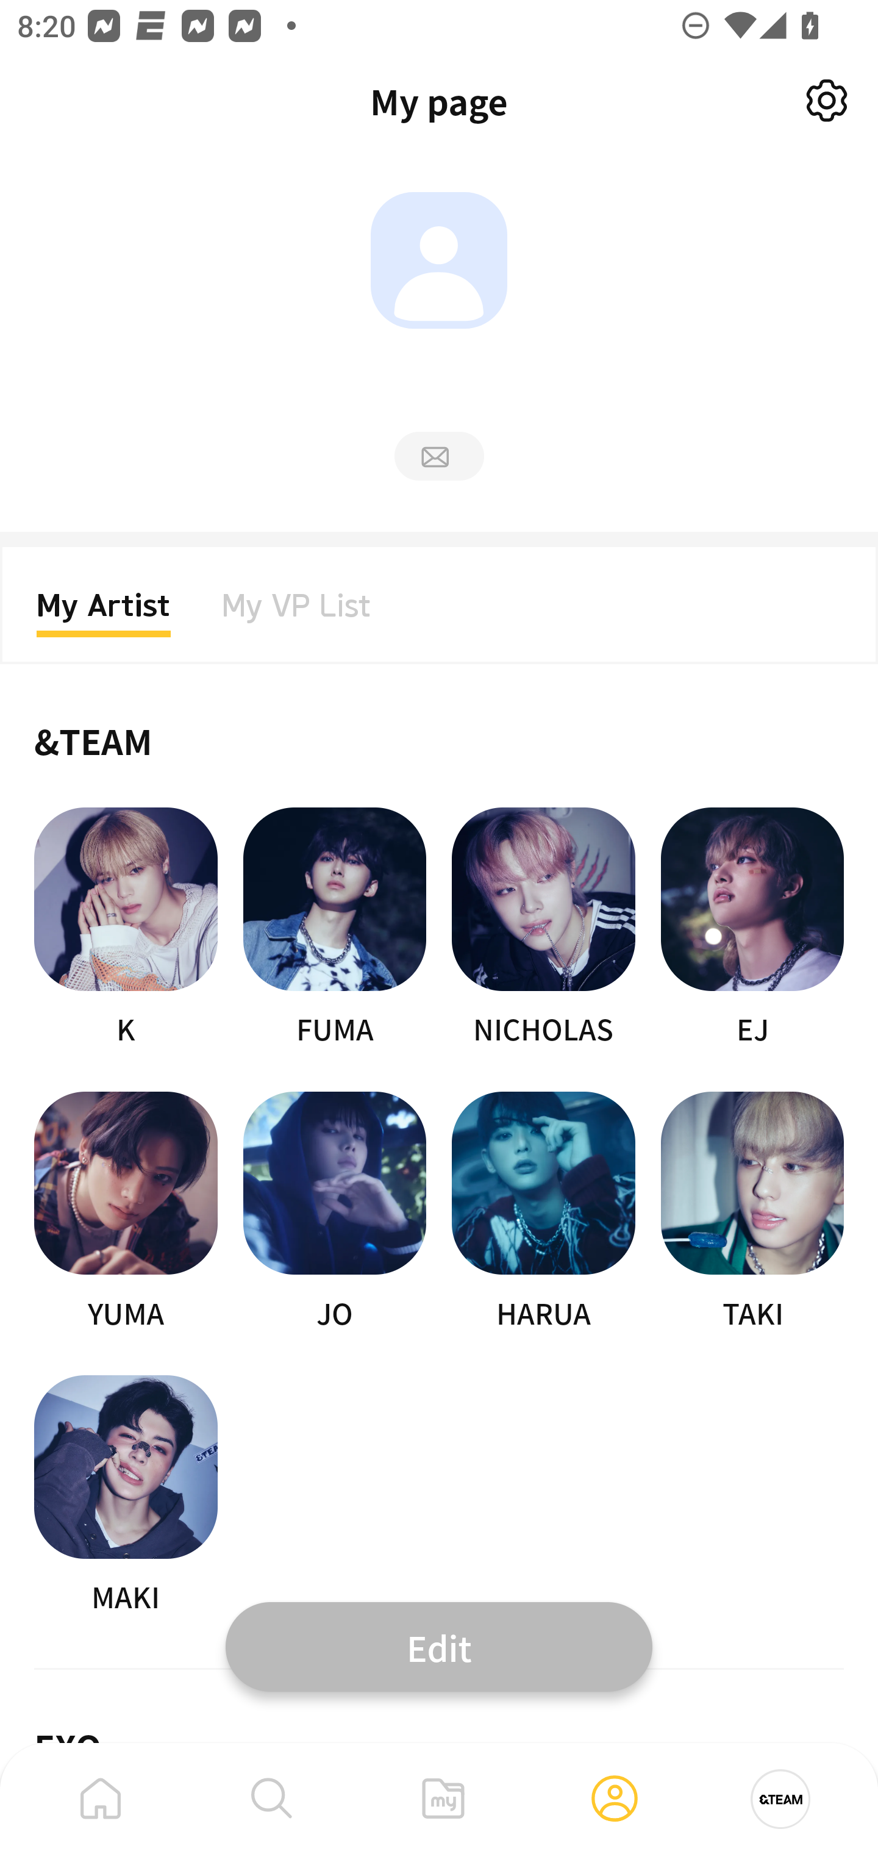 The image size is (878, 1854). I want to click on NICHOLAS, so click(544, 928).